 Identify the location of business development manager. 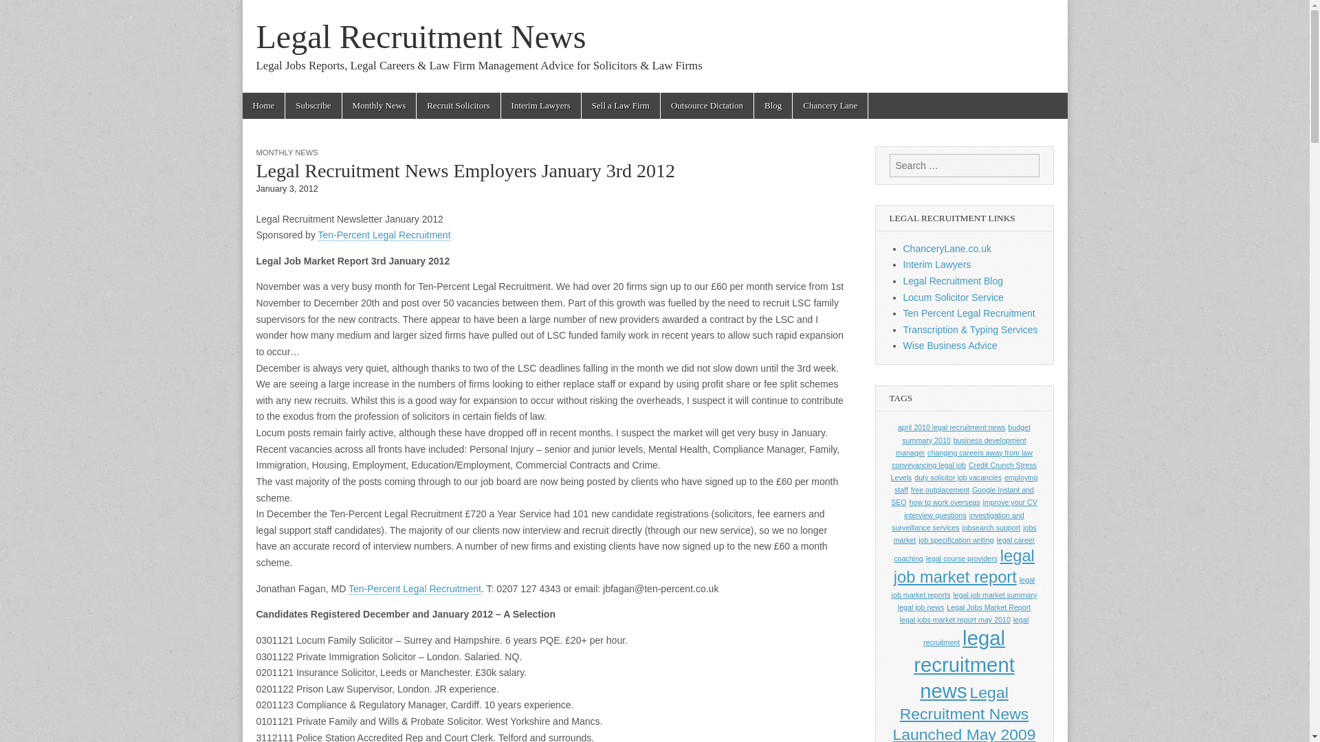
(961, 445).